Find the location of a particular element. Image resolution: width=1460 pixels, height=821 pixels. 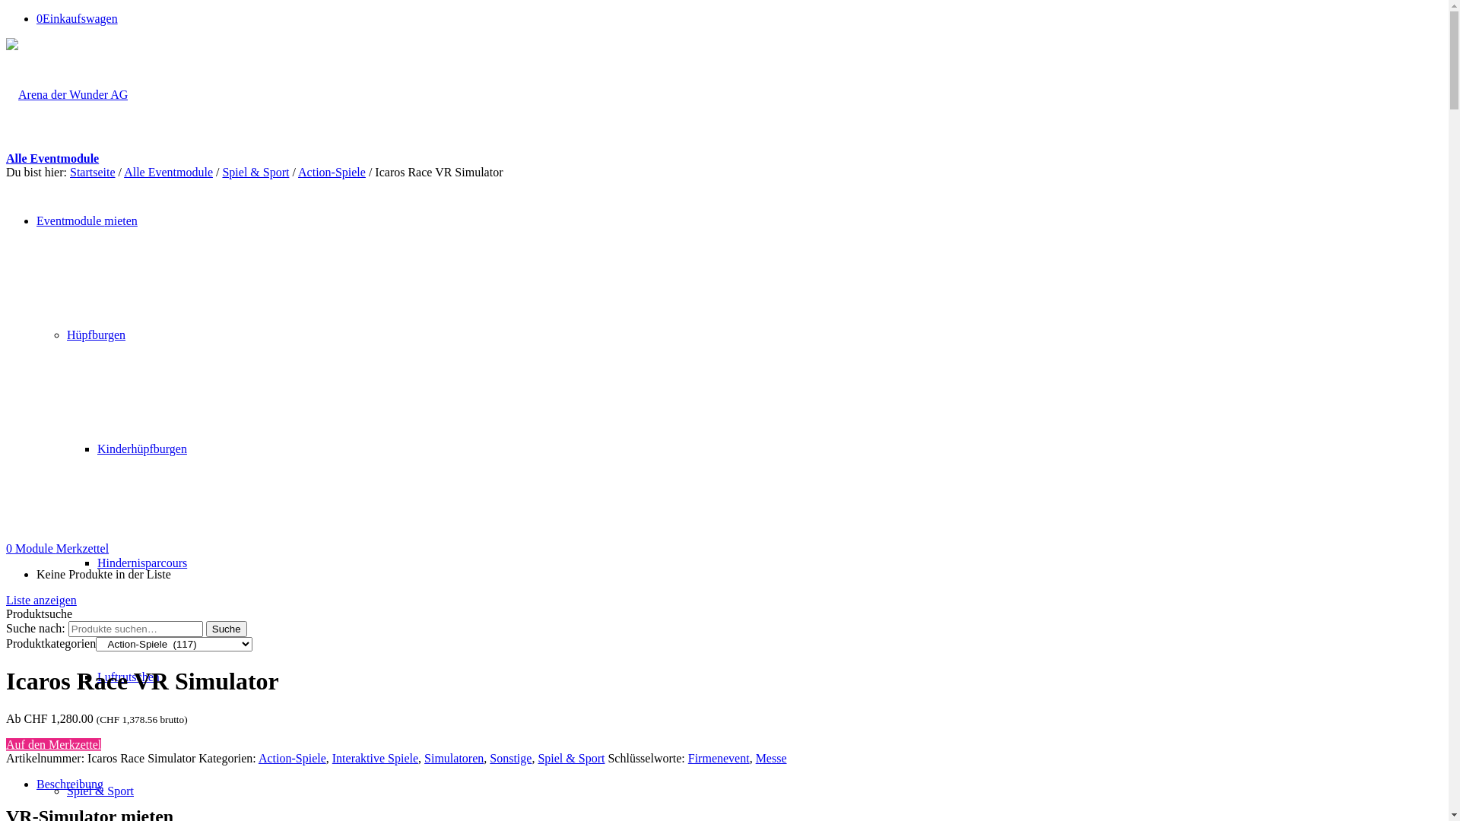

Suche is located at coordinates (227, 629).